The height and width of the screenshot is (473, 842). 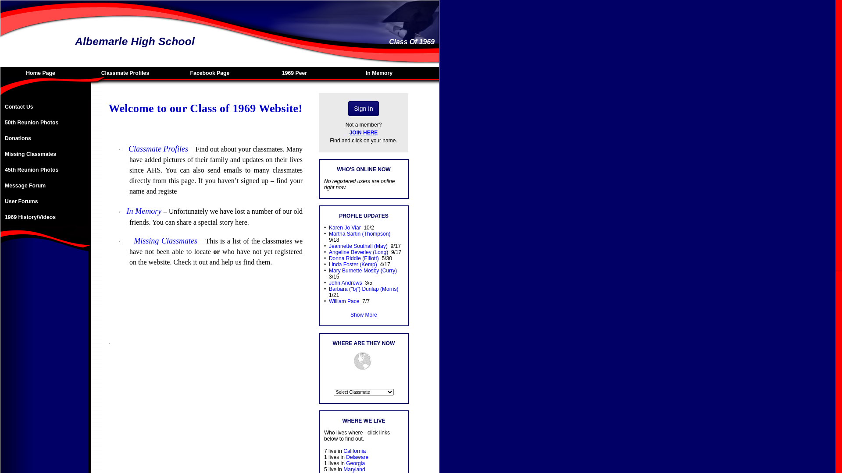 What do you see at coordinates (44, 217) in the screenshot?
I see `1969 History/Videos` at bounding box center [44, 217].